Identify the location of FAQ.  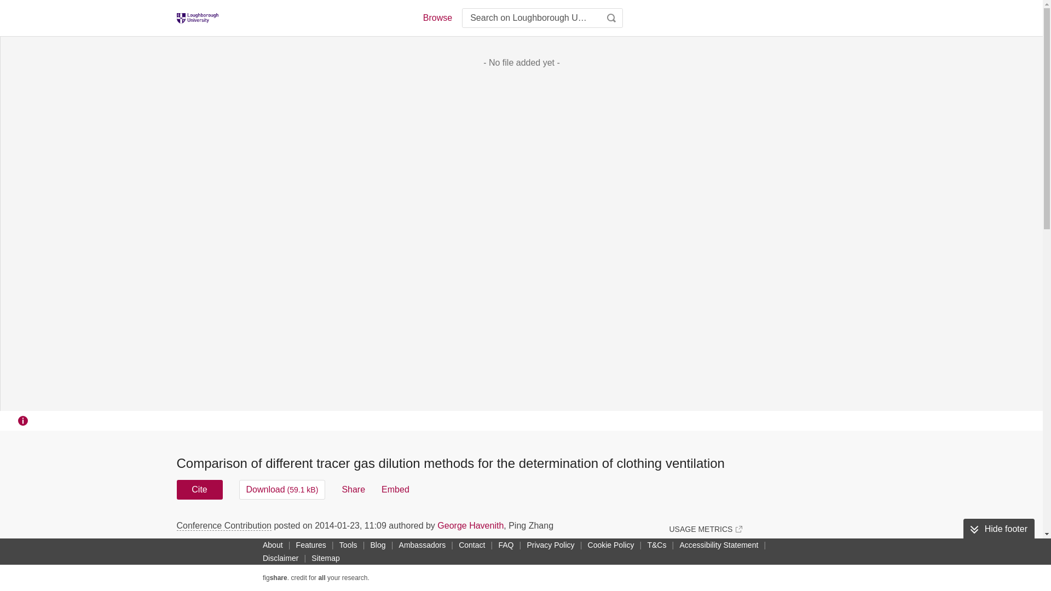
(506, 544).